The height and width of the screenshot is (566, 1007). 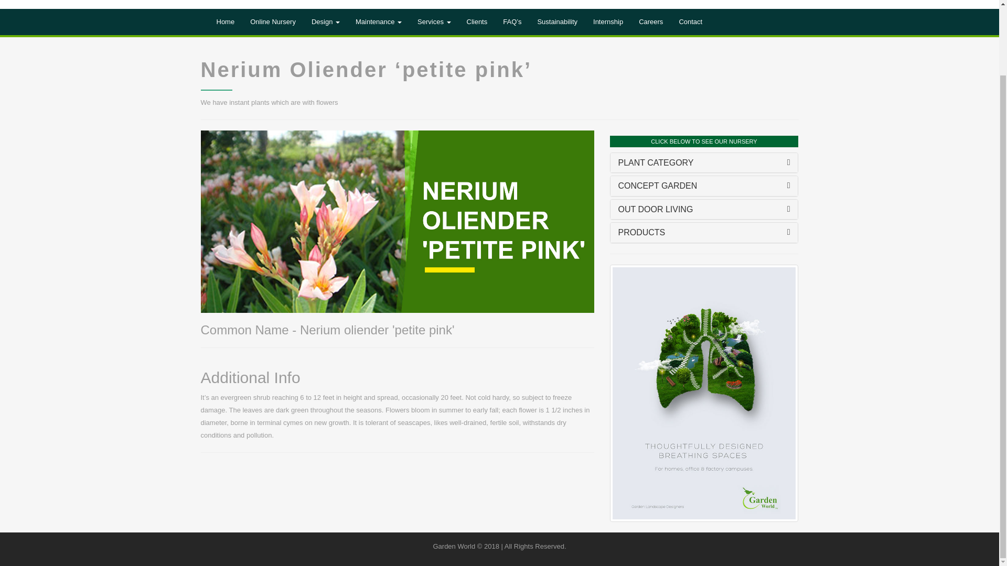 What do you see at coordinates (690, 22) in the screenshot?
I see `Contact` at bounding box center [690, 22].